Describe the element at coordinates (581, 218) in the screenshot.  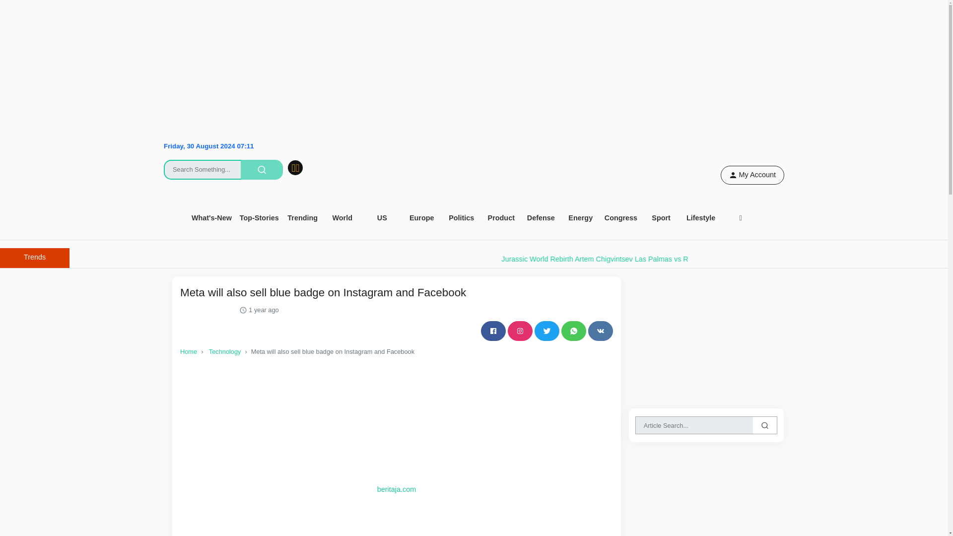
I see `Energy` at that location.